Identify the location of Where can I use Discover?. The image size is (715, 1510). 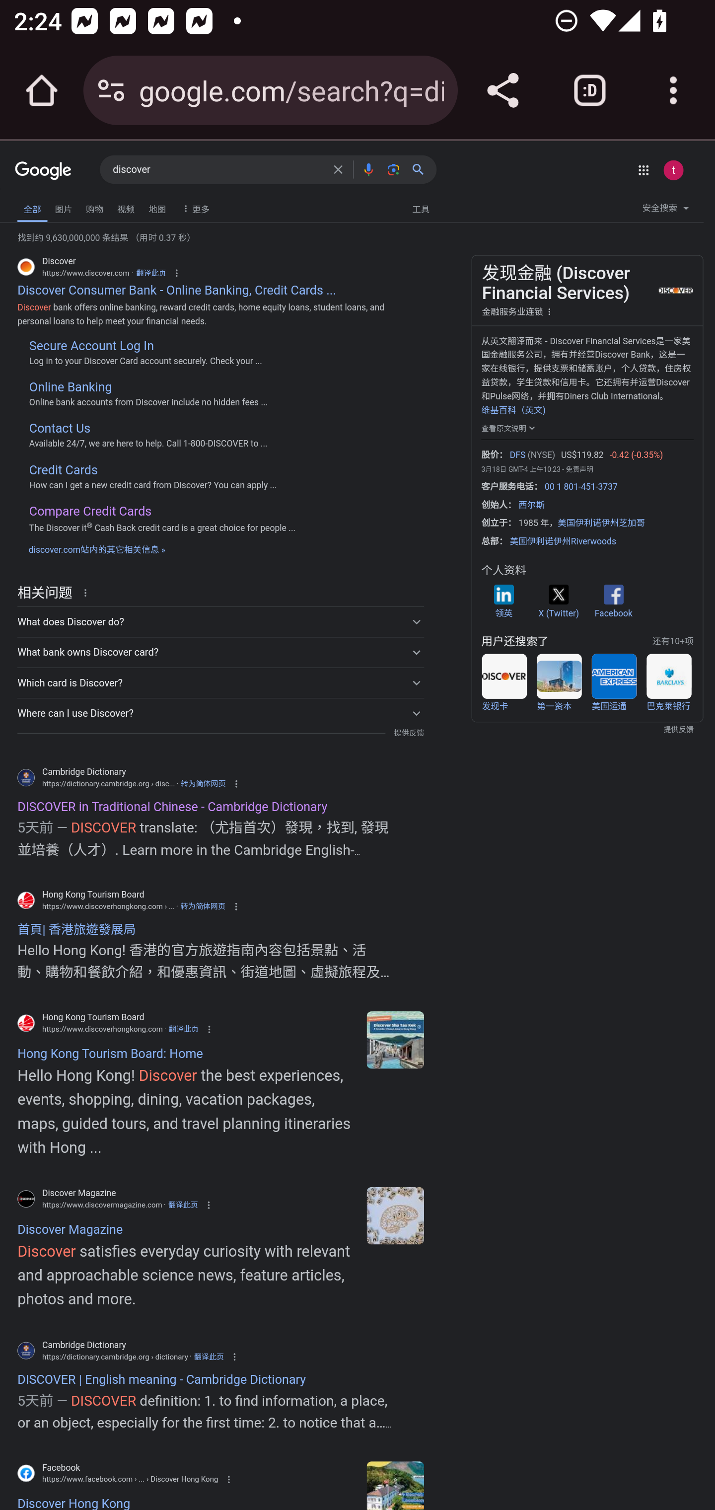
(220, 713).